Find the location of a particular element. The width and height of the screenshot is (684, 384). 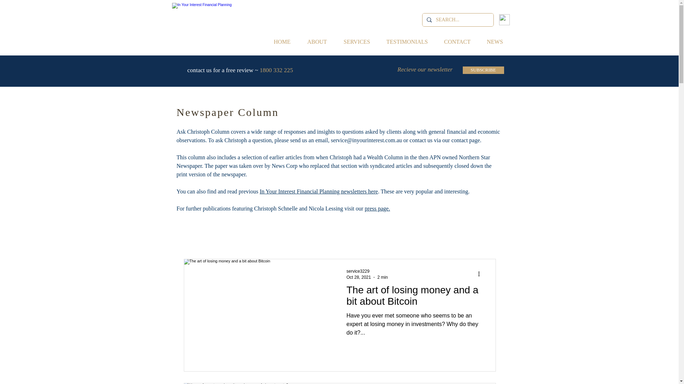

press page is located at coordinates (376, 208).